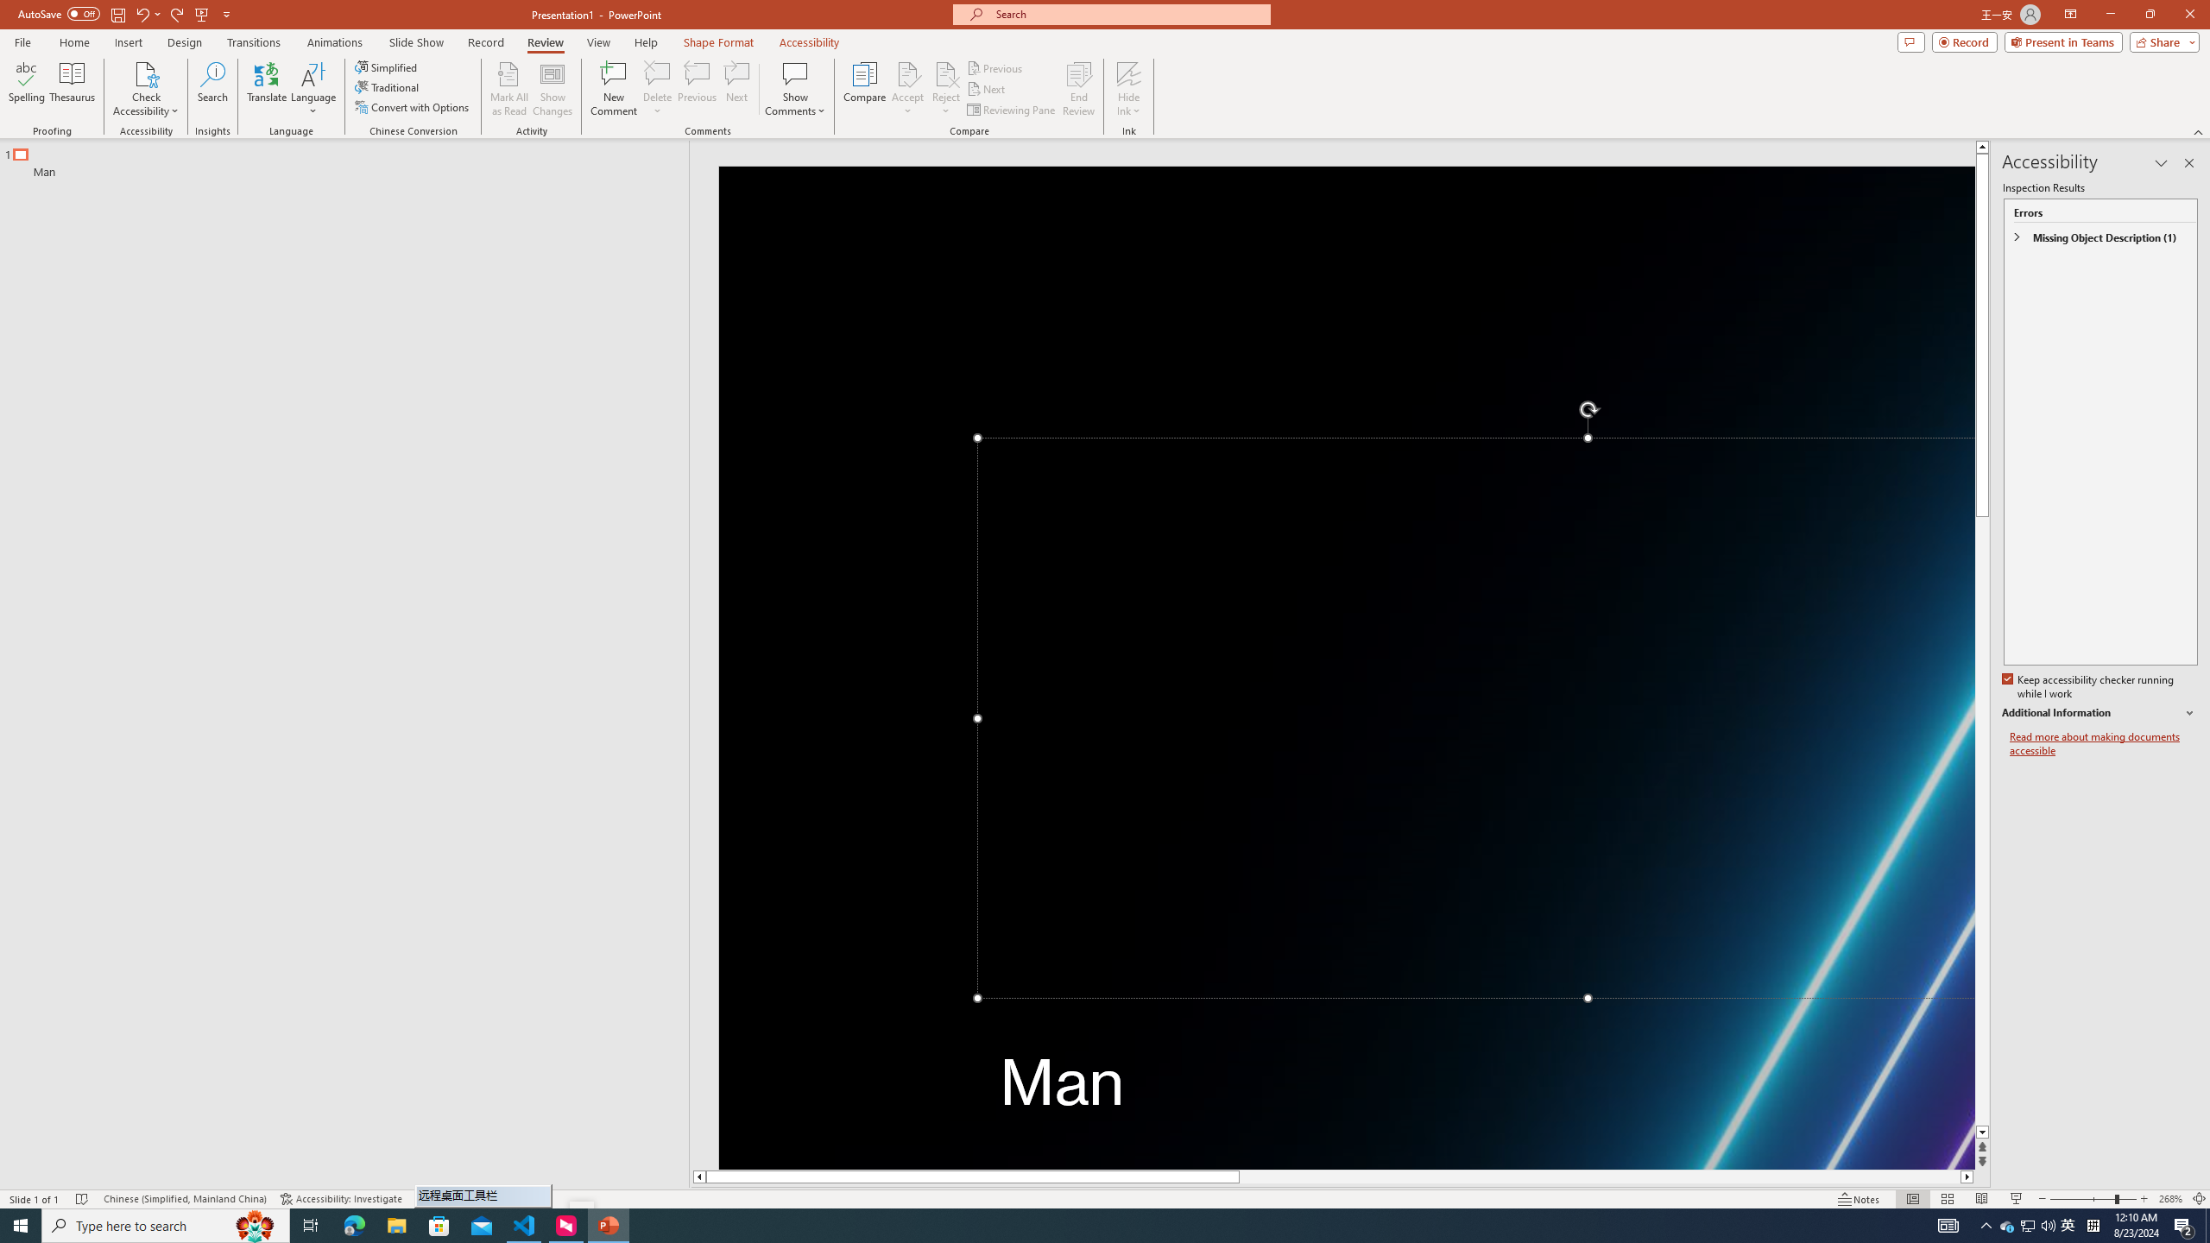 The width and height of the screenshot is (2210, 1243). I want to click on Subtitle TextBox, so click(1477, 1098).